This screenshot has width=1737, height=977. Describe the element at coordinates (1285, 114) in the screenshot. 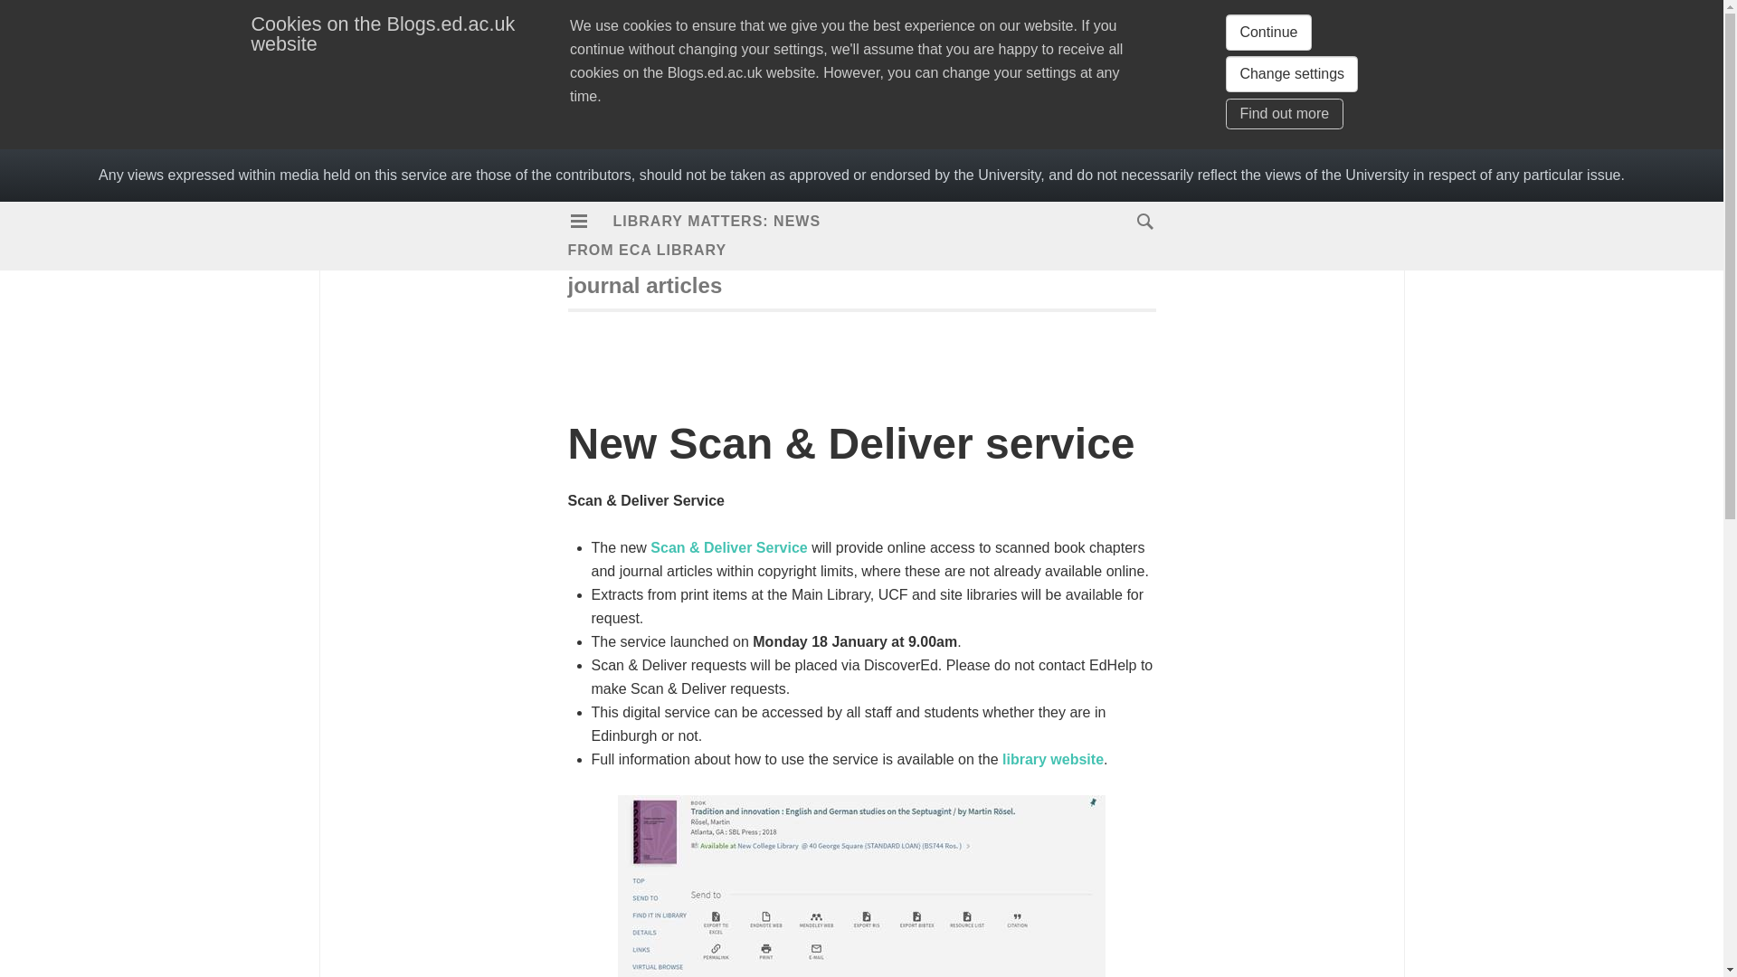

I see `Find out more` at that location.